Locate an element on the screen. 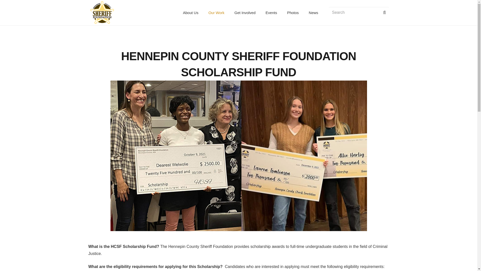 The width and height of the screenshot is (481, 271). About Us is located at coordinates (191, 13).